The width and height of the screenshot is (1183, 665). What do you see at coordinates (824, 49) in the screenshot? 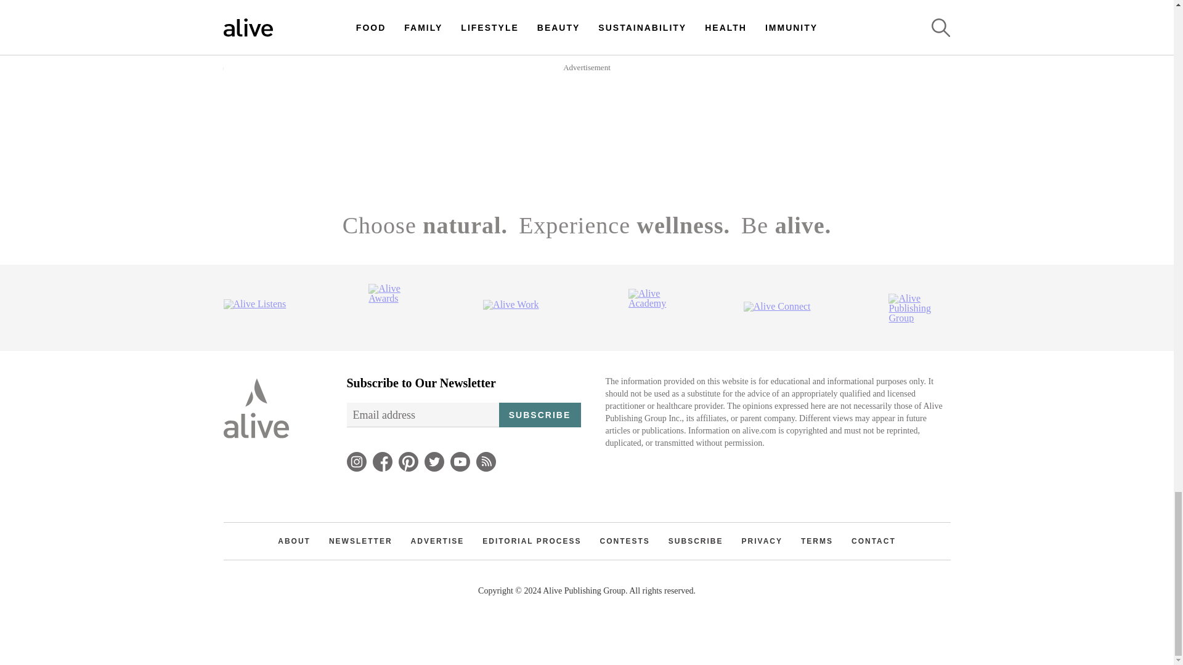
I see `HEALTH` at bounding box center [824, 49].